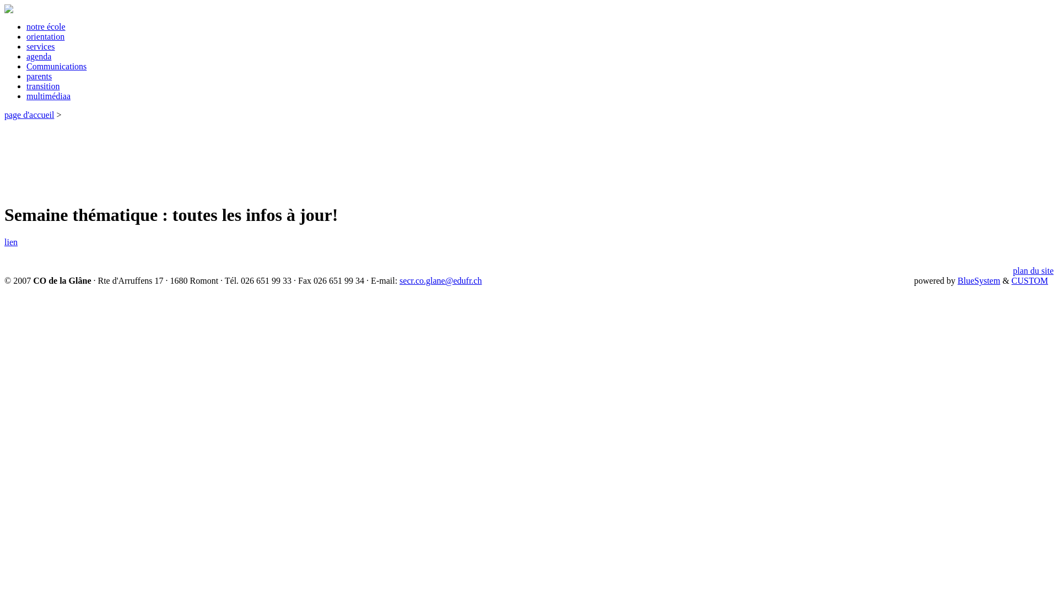  I want to click on parents, so click(39, 76).